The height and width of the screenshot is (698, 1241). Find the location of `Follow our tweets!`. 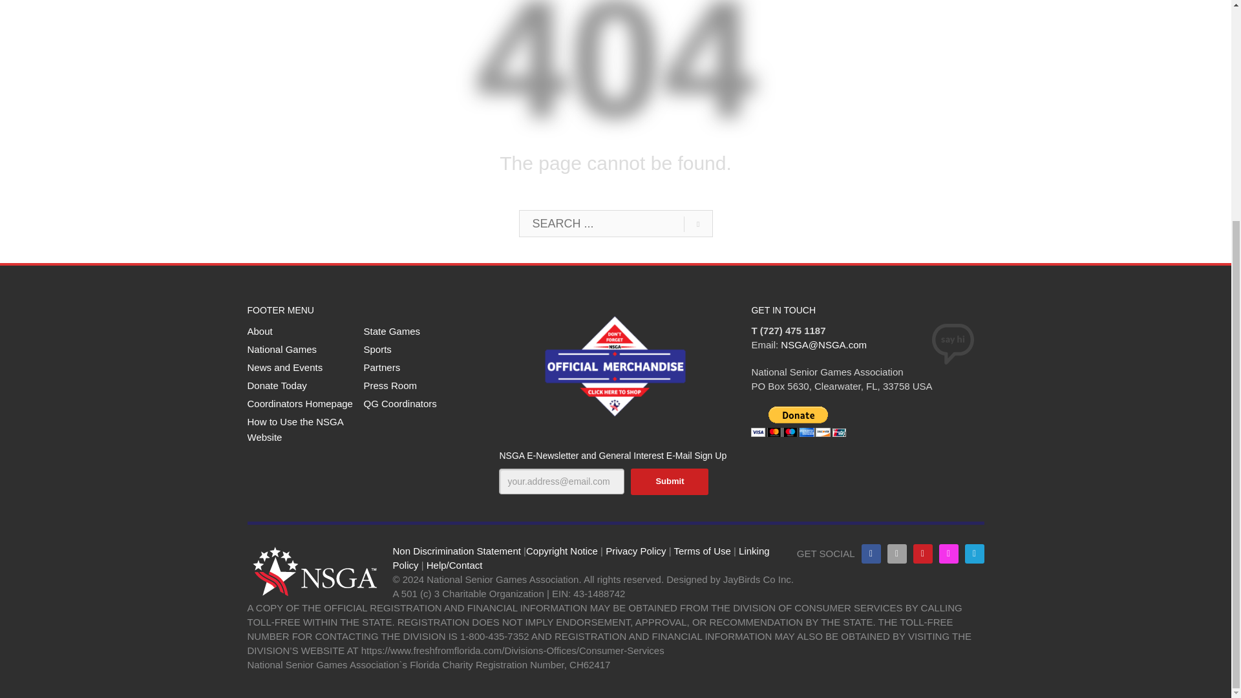

Follow our tweets! is located at coordinates (896, 553).